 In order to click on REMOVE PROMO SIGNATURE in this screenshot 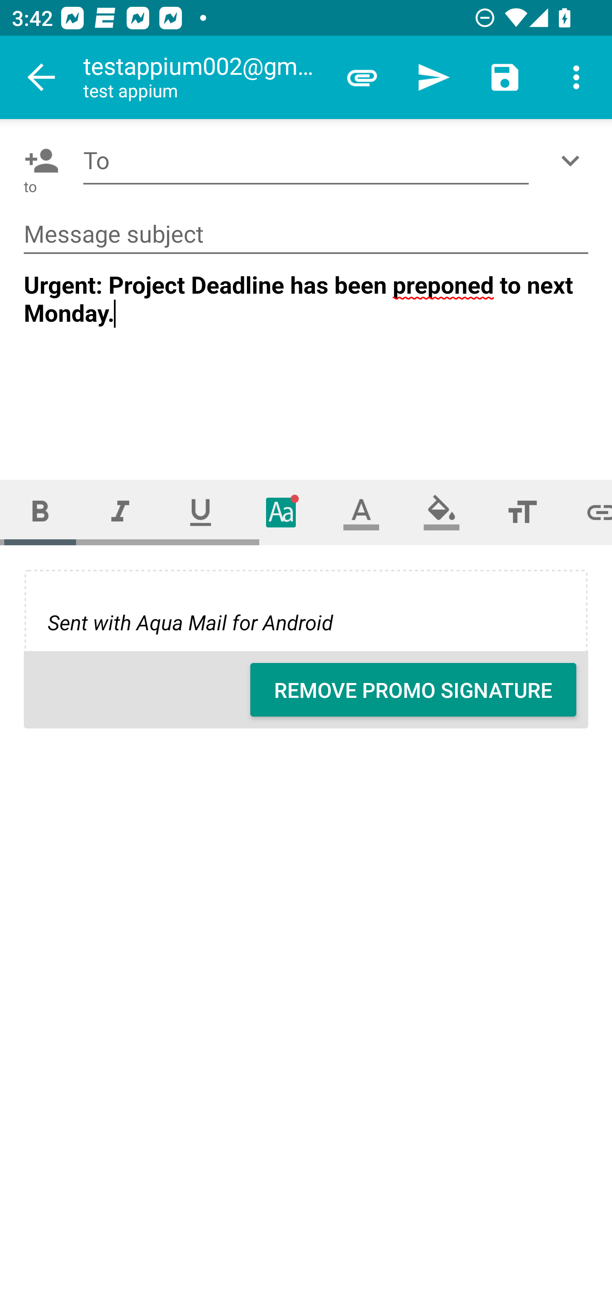, I will do `click(413, 690)`.